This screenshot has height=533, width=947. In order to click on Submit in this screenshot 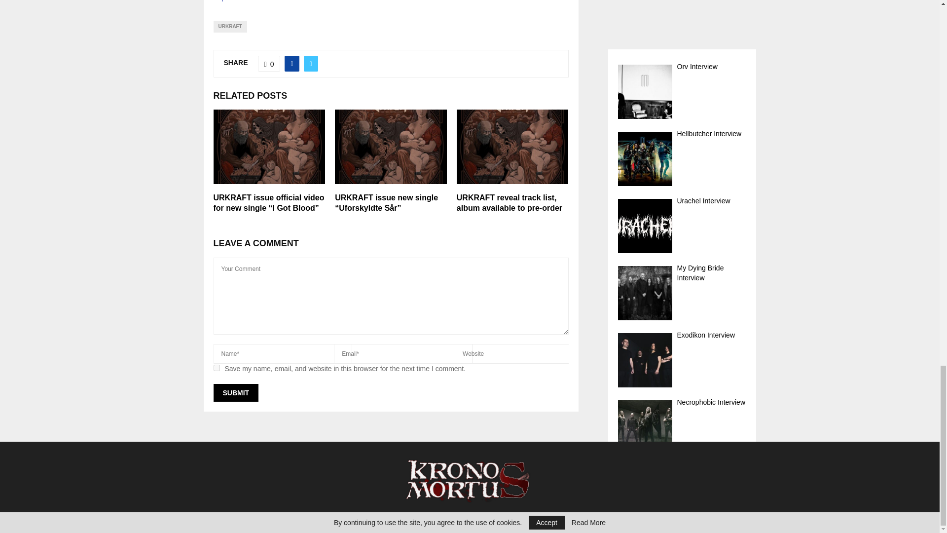, I will do `click(236, 393)`.